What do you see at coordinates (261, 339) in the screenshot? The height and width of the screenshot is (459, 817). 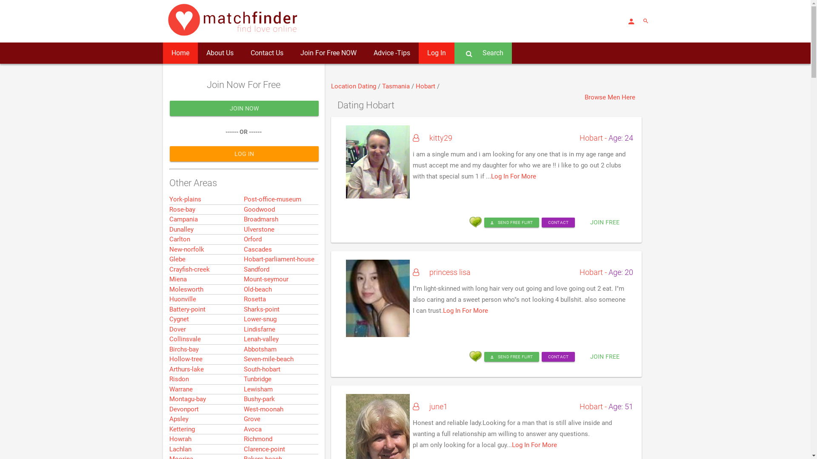 I see `Lenah-valley` at bounding box center [261, 339].